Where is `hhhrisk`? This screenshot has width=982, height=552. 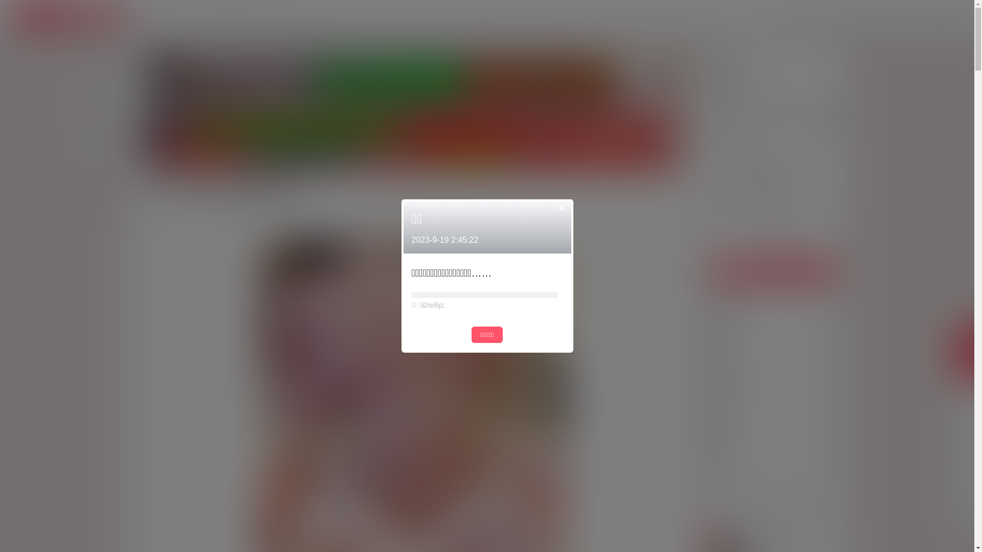
hhhrisk is located at coordinates (744, 391).